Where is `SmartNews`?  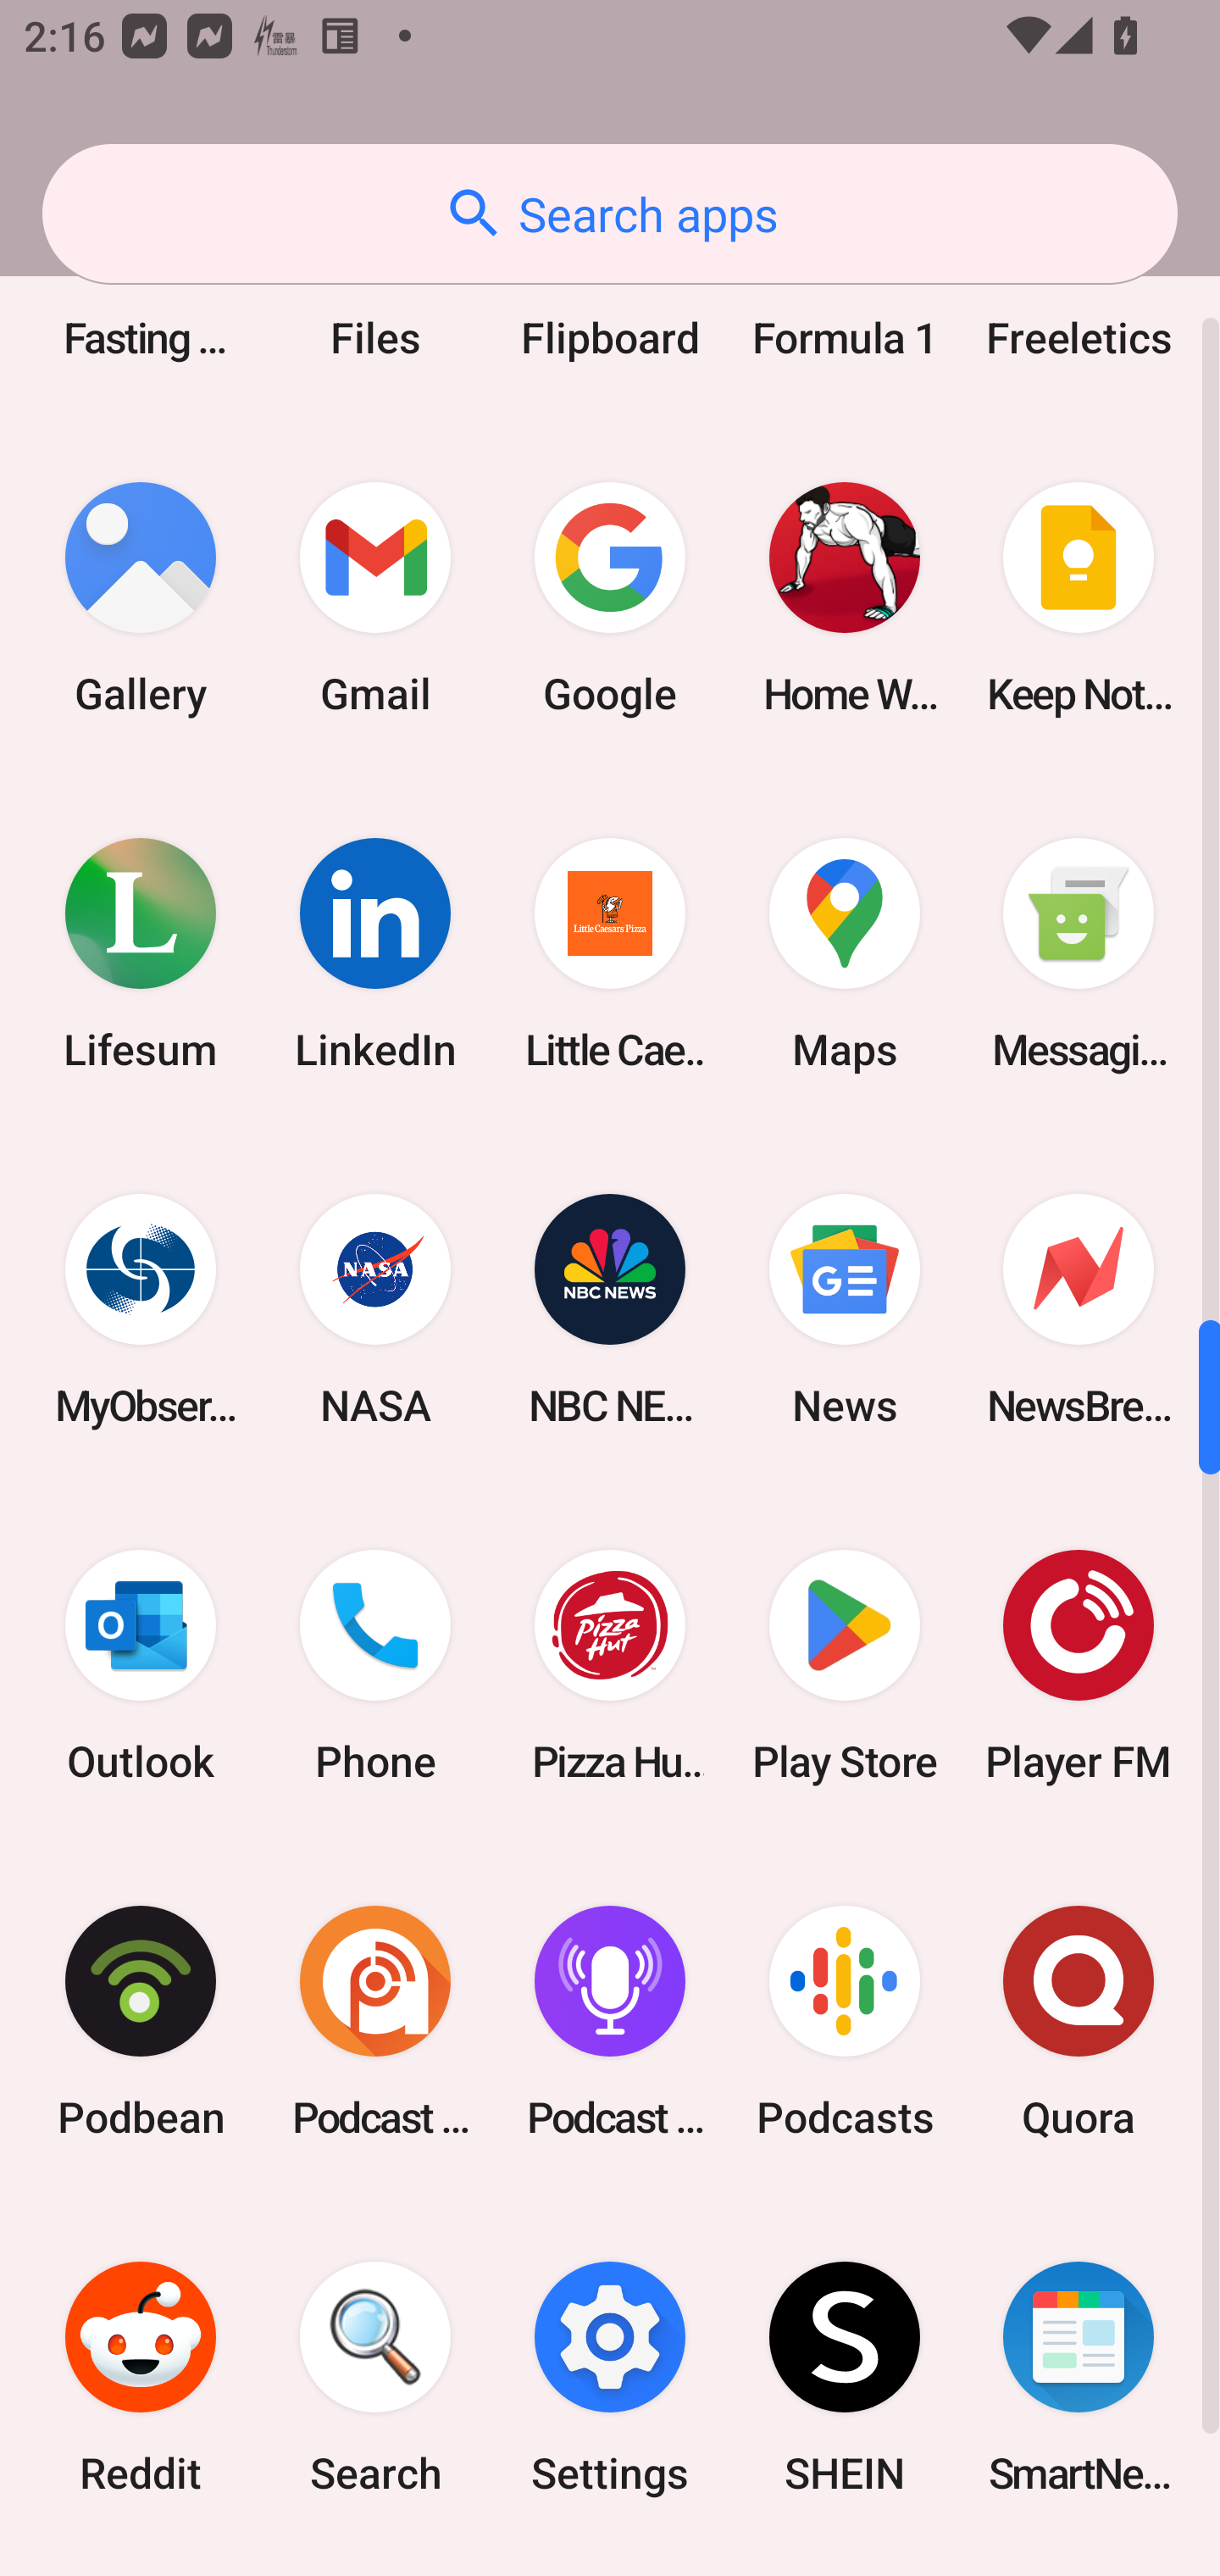 SmartNews is located at coordinates (1079, 2378).